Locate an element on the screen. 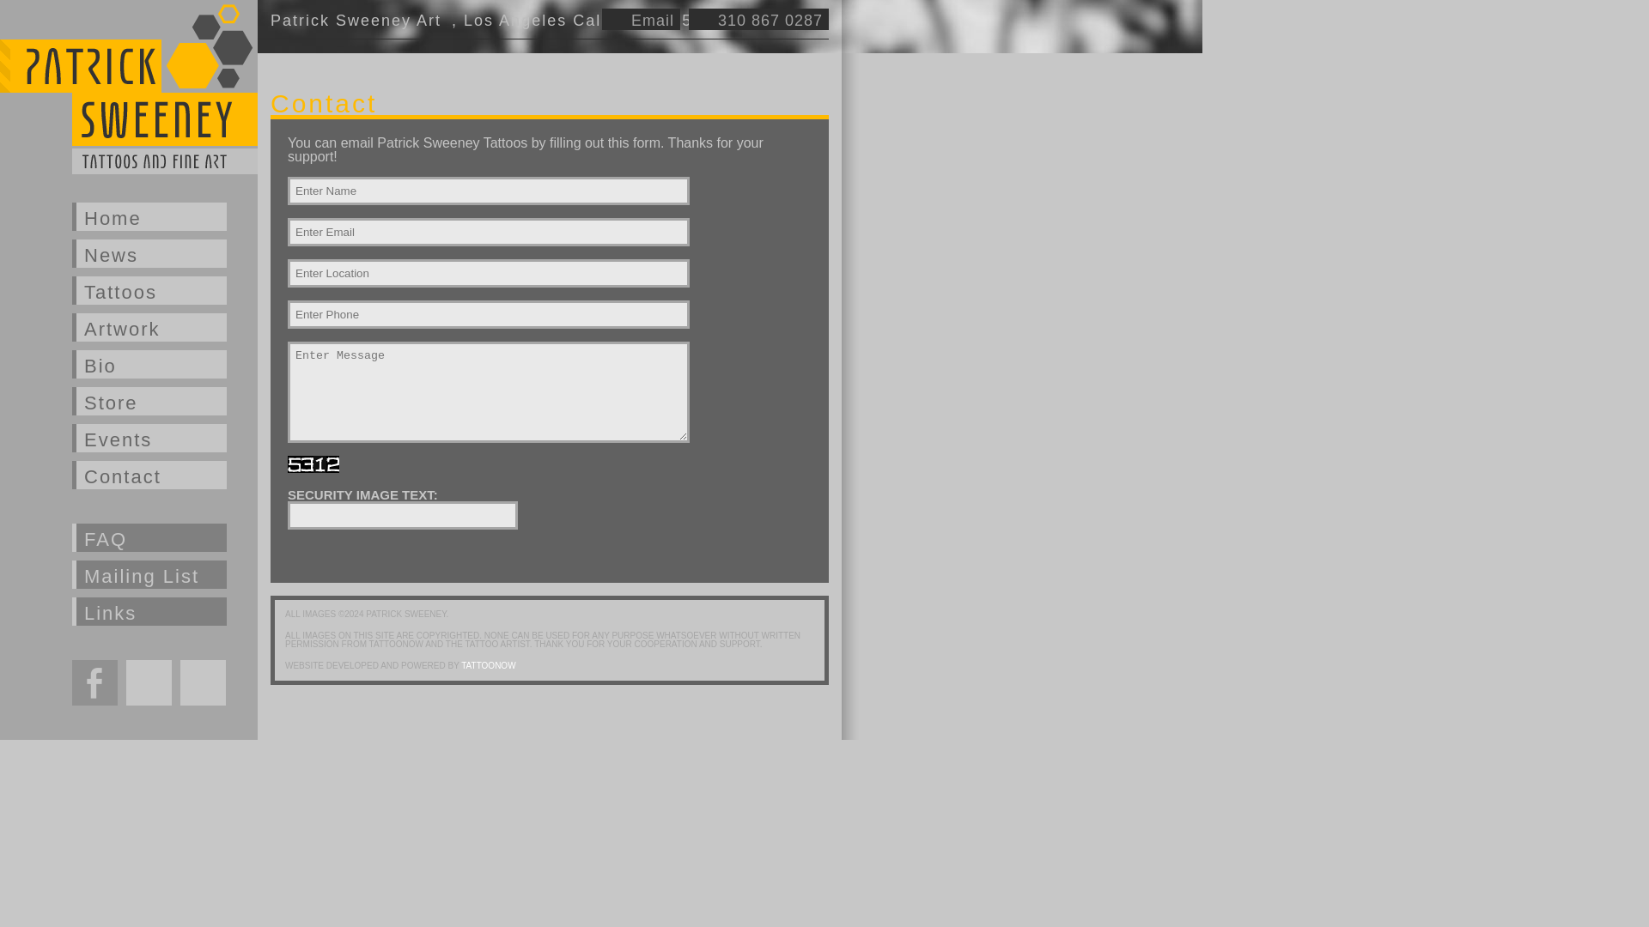 The height and width of the screenshot is (927, 1649). Patrick Sweeney Tattoos and Fine Art is located at coordinates (129, 88).